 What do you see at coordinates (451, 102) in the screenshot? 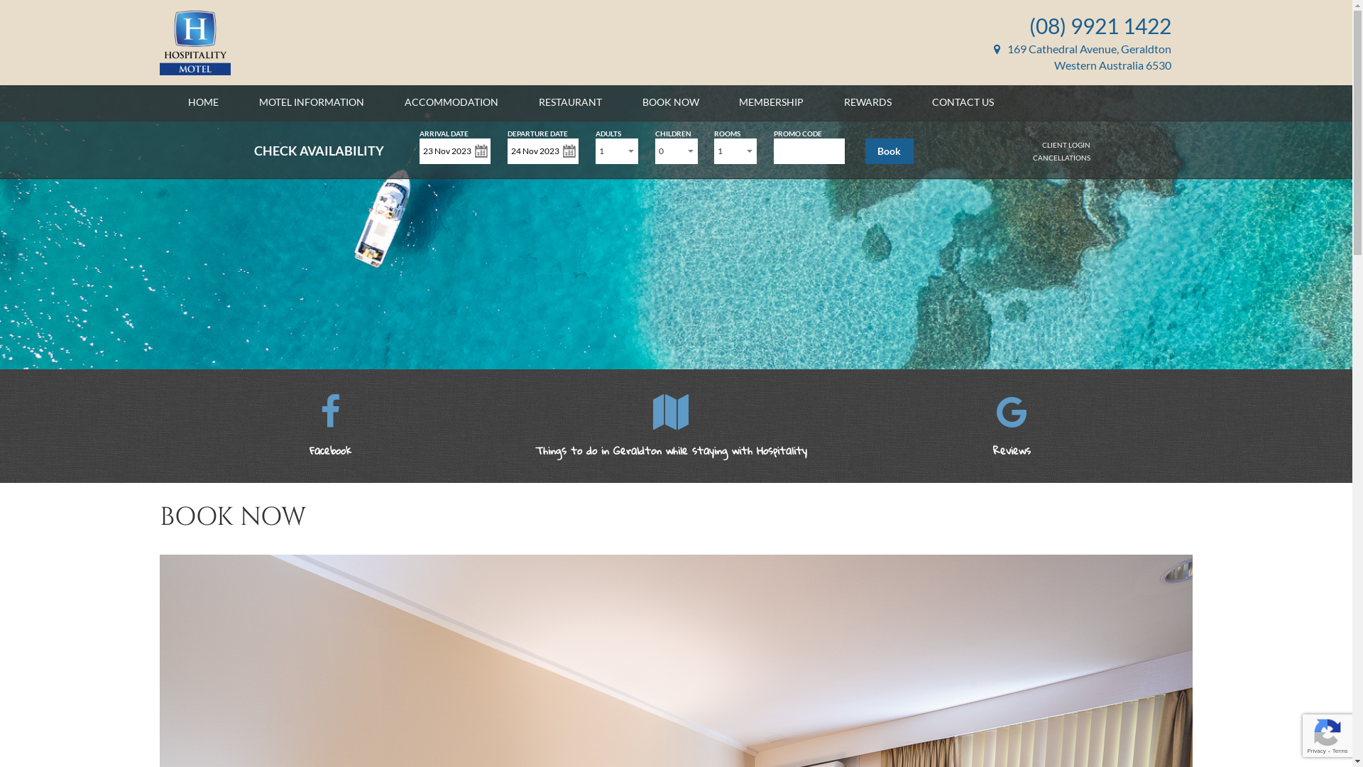
I see `ACCOMMODATION` at bounding box center [451, 102].